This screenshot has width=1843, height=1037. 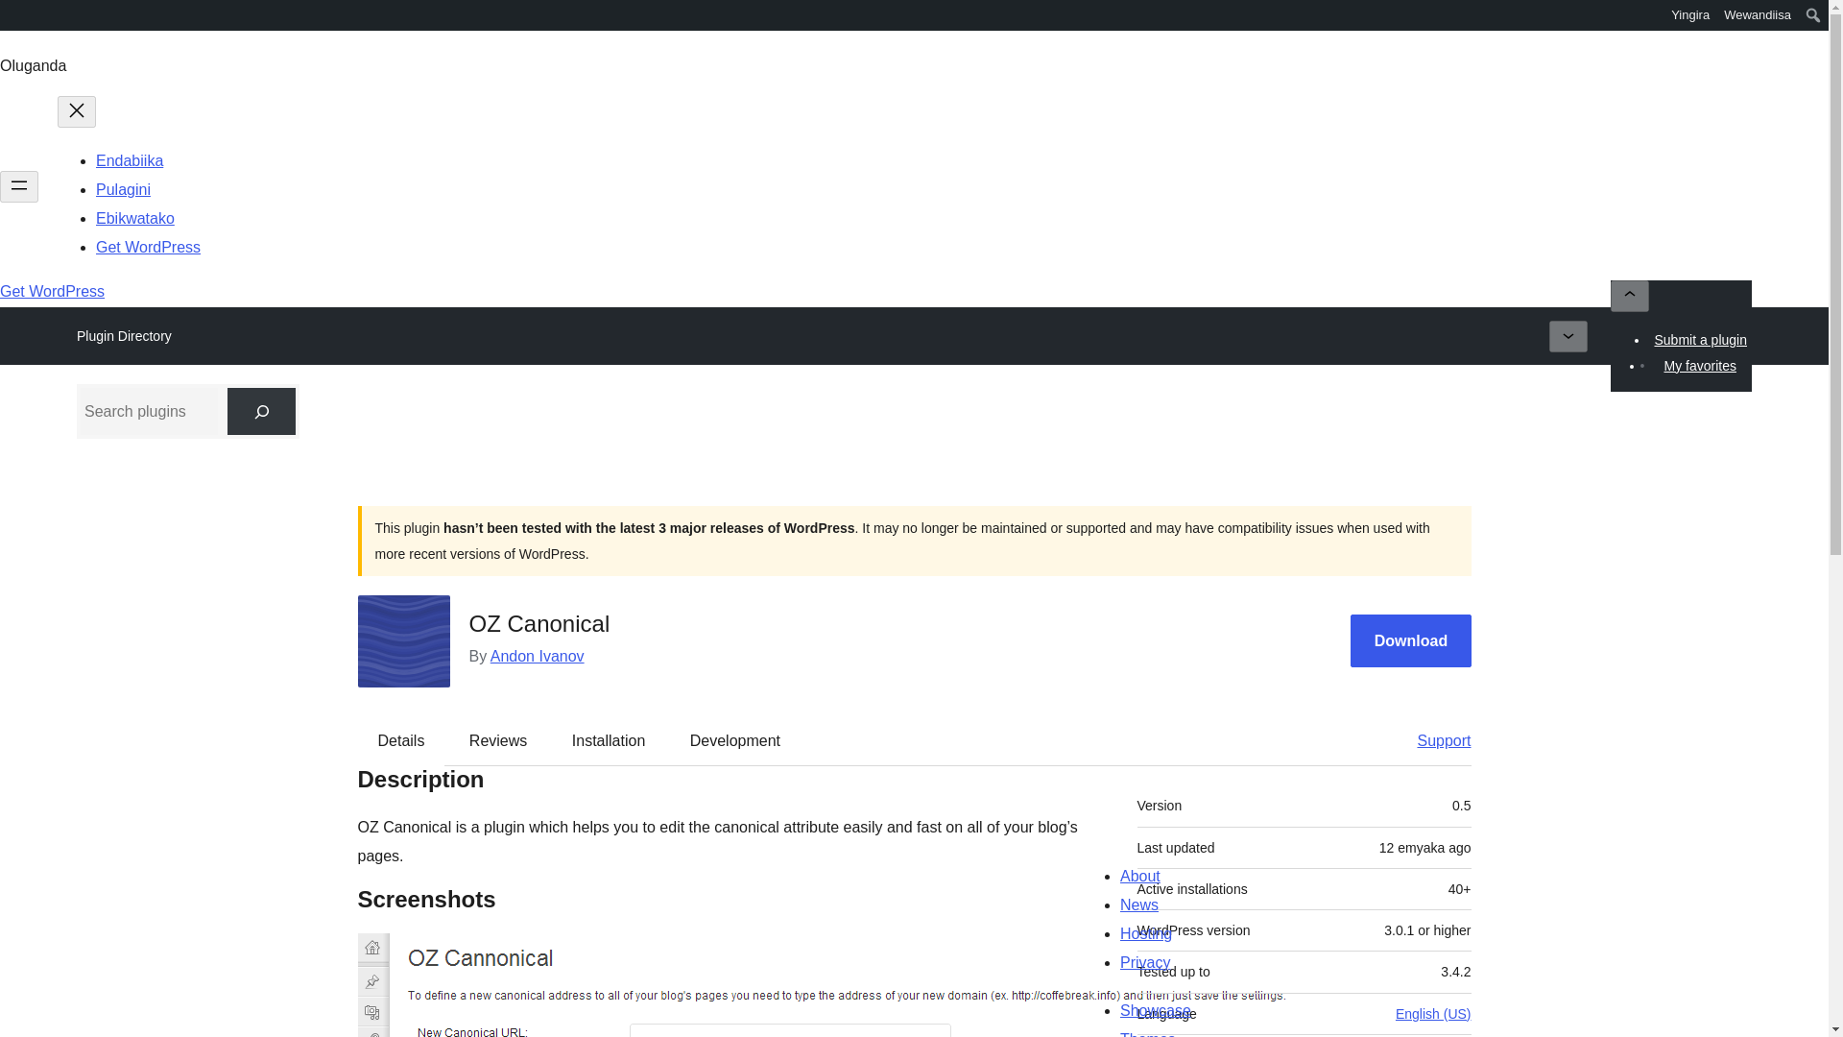 I want to click on My favorites, so click(x=1699, y=366).